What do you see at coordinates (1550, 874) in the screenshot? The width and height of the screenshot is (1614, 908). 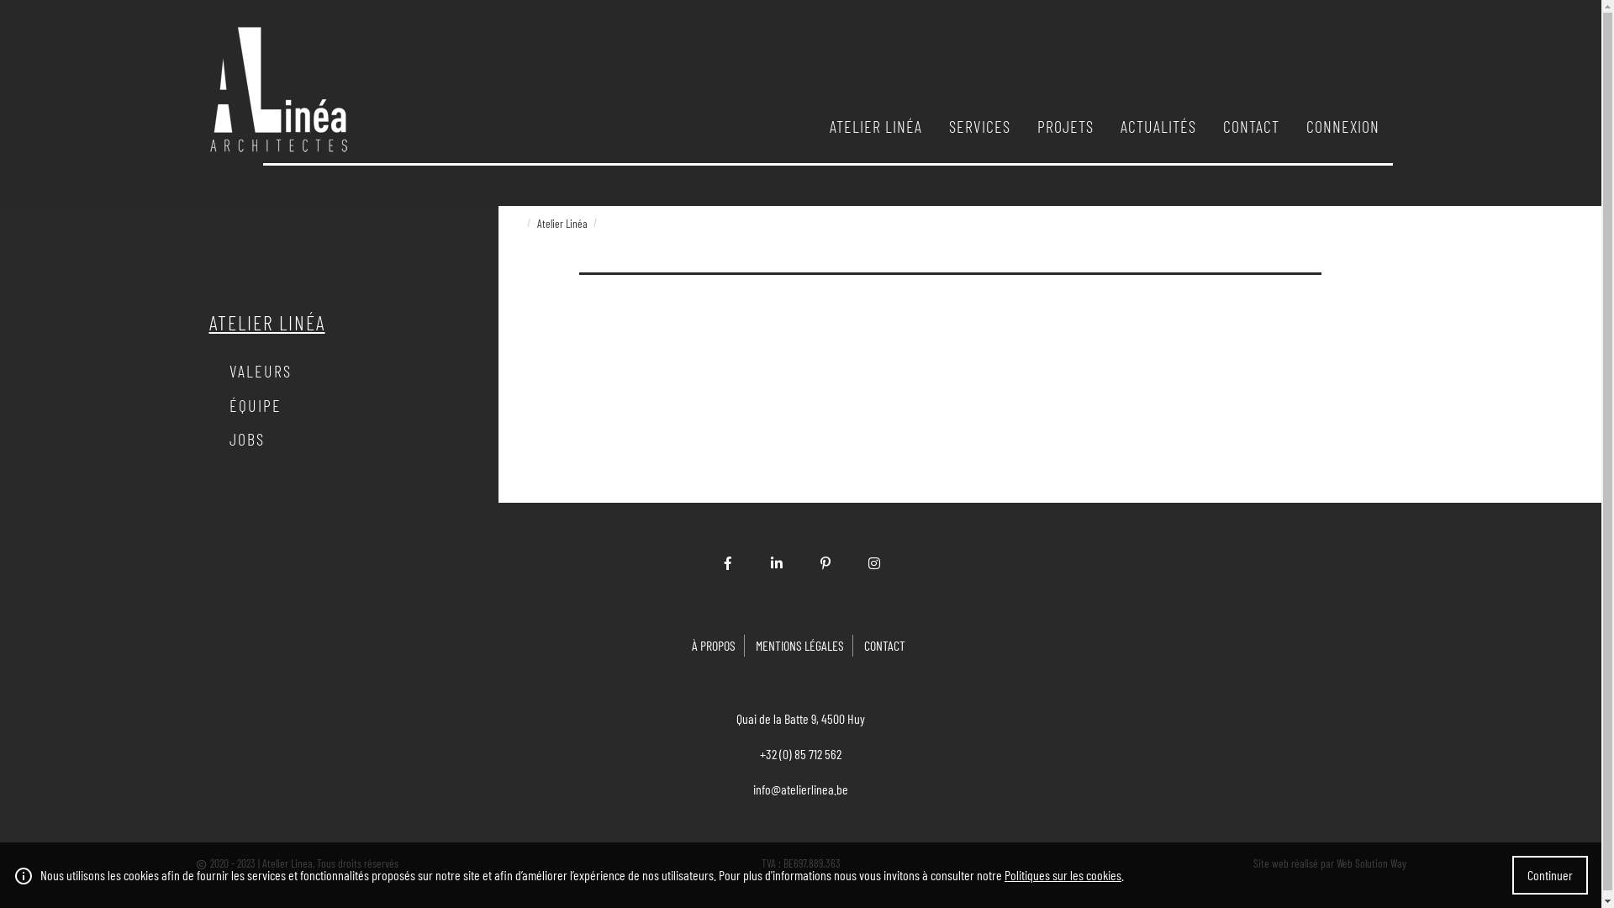 I see `Continuer` at bounding box center [1550, 874].